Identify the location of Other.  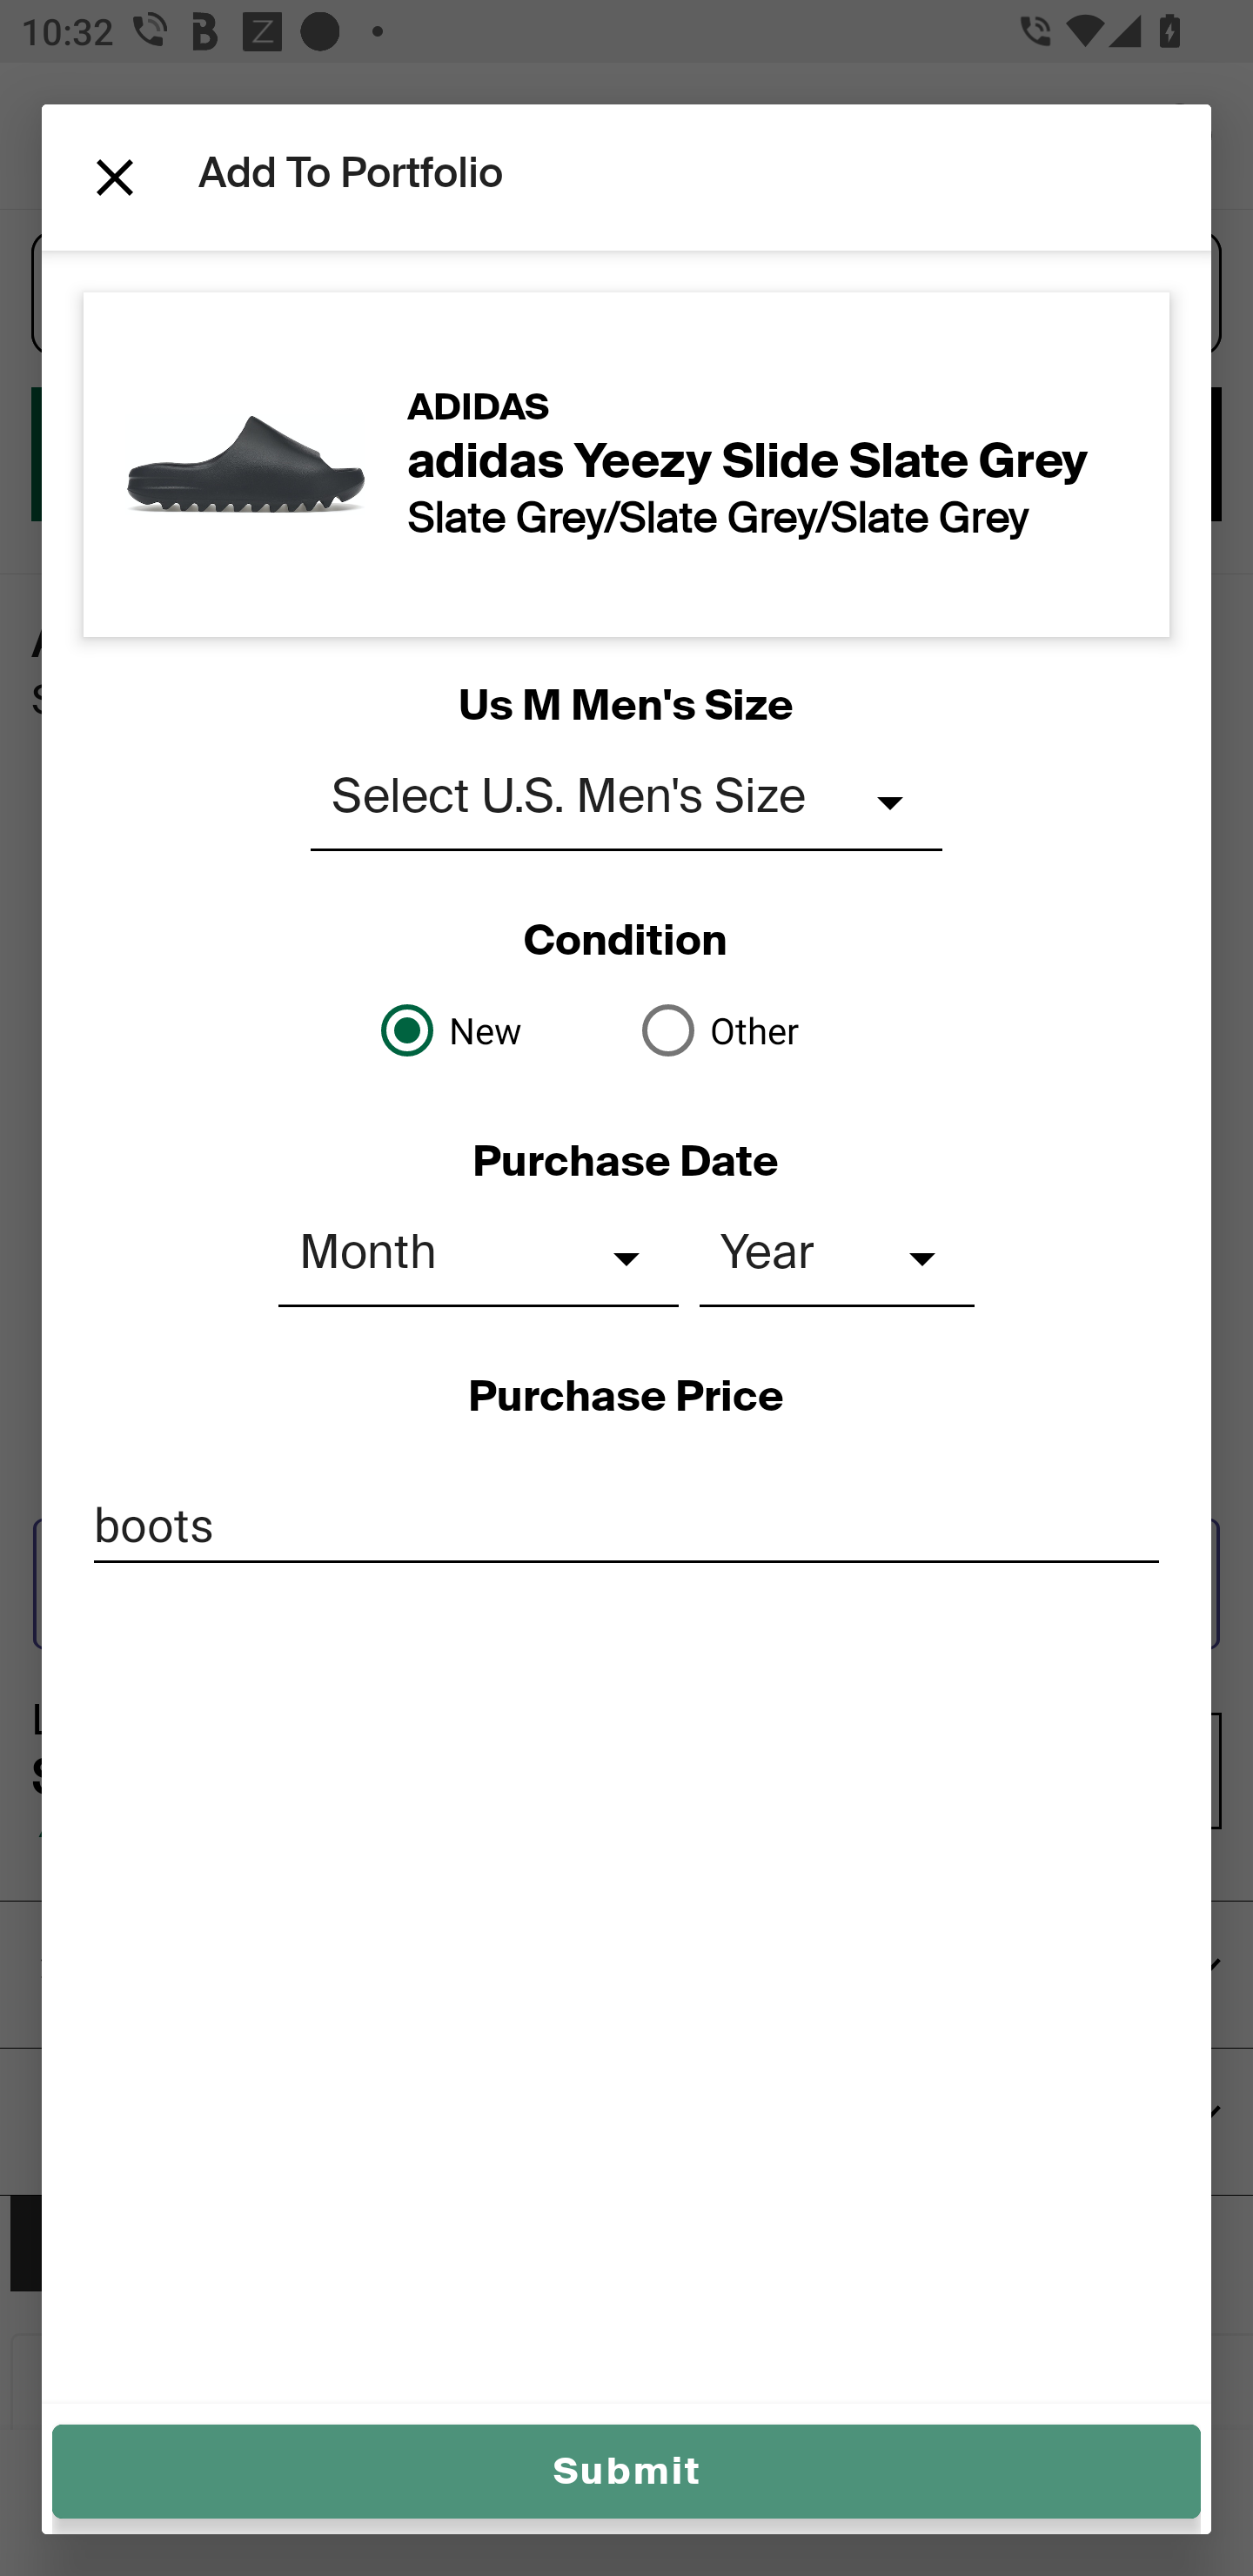
(757, 1030).